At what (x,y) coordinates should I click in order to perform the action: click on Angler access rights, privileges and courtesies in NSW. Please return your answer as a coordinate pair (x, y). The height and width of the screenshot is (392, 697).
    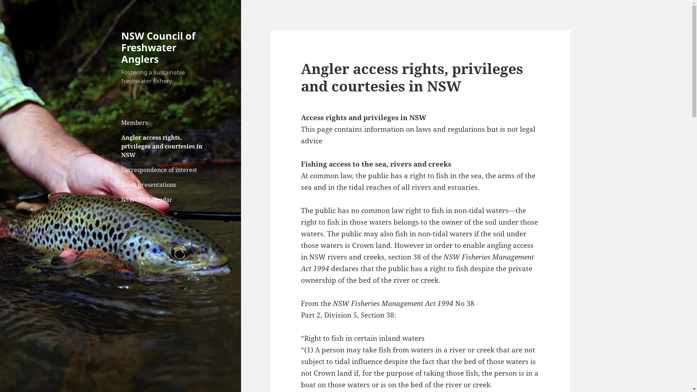
    Looking at the image, I should click on (166, 146).